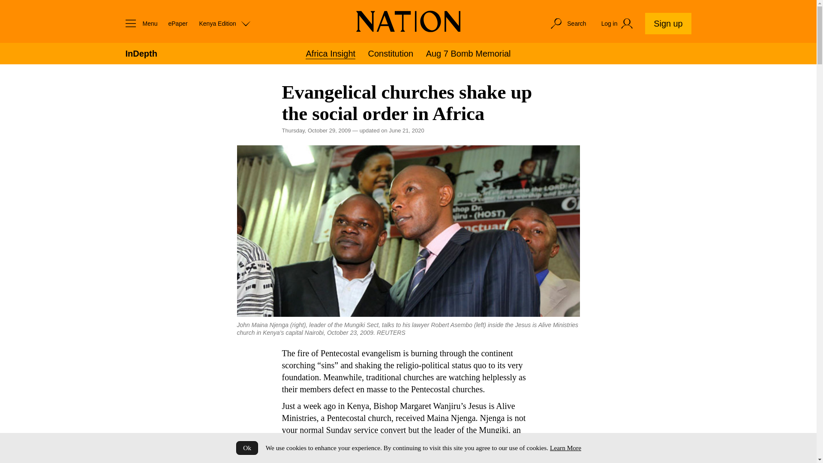  Describe the element at coordinates (618, 24) in the screenshot. I see `Log in` at that location.